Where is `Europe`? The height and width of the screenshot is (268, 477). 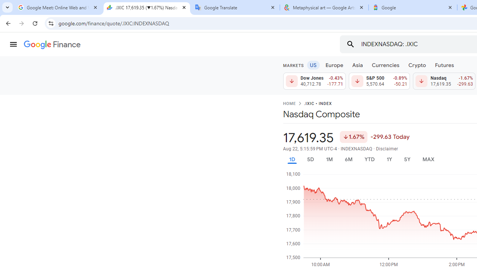
Europe is located at coordinates (335, 65).